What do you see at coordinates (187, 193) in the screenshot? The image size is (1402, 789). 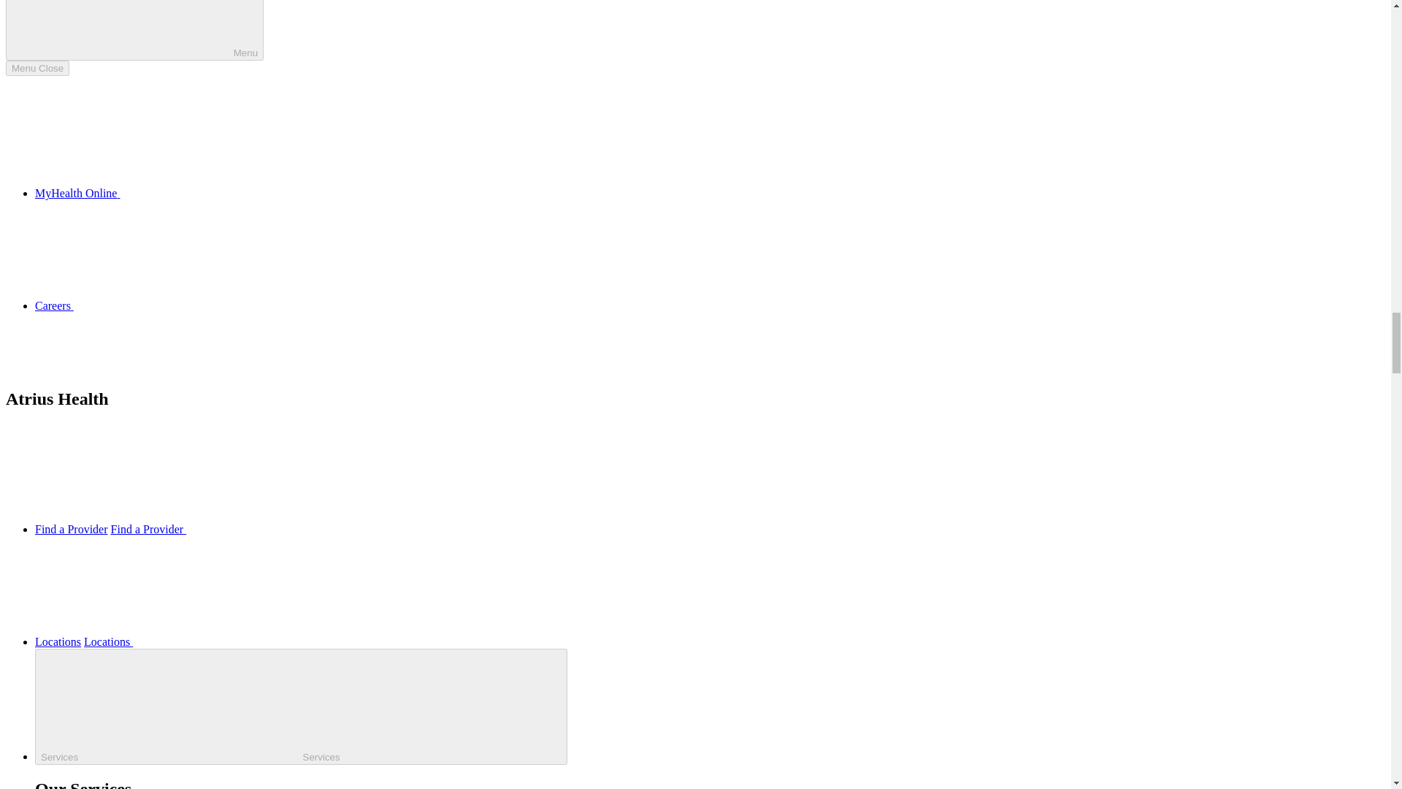 I see `MyHealth Online` at bounding box center [187, 193].